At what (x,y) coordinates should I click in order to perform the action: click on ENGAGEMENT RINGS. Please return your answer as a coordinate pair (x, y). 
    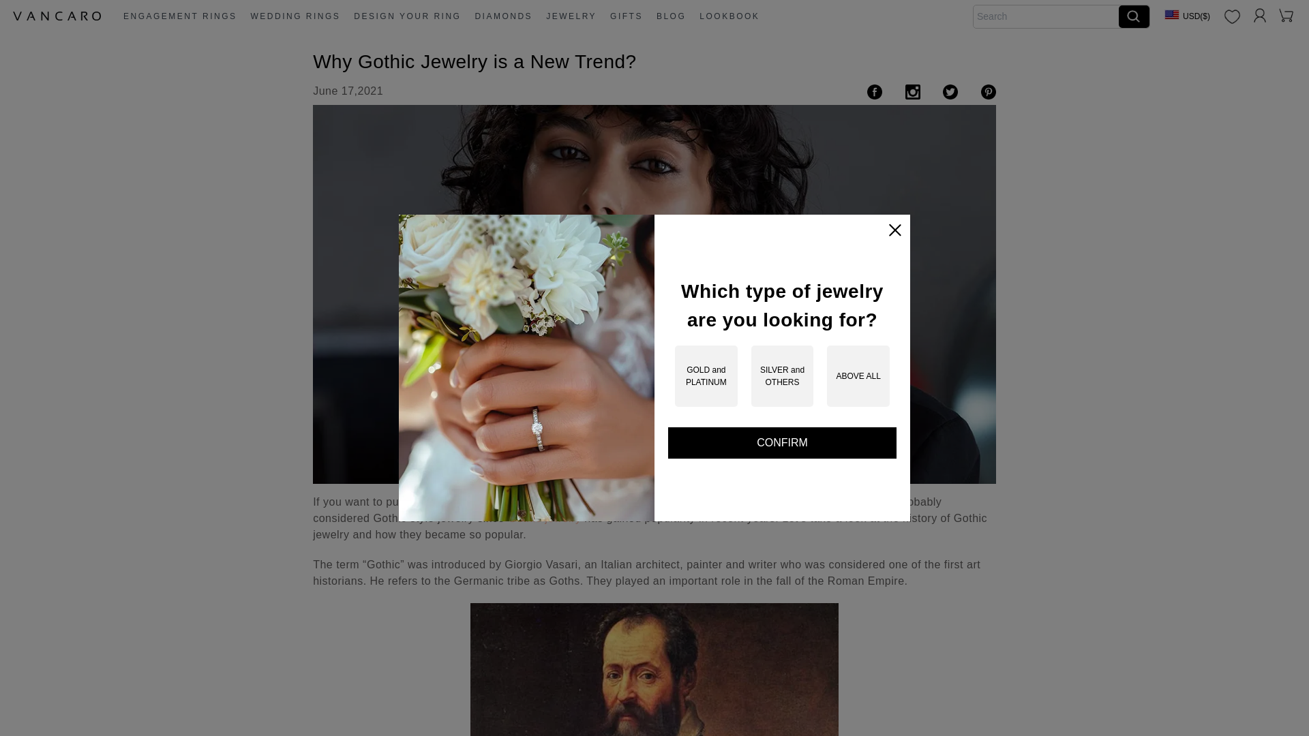
    Looking at the image, I should click on (180, 16).